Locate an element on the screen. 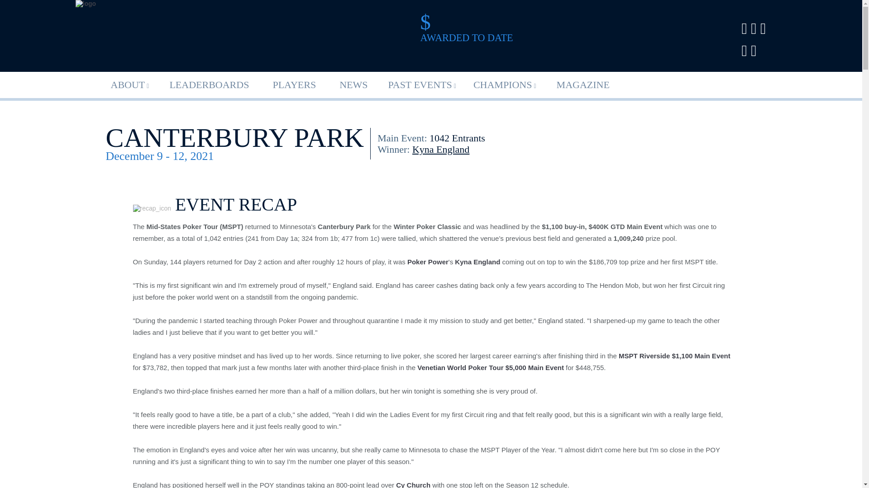  CHAMPIONS is located at coordinates (505, 86).